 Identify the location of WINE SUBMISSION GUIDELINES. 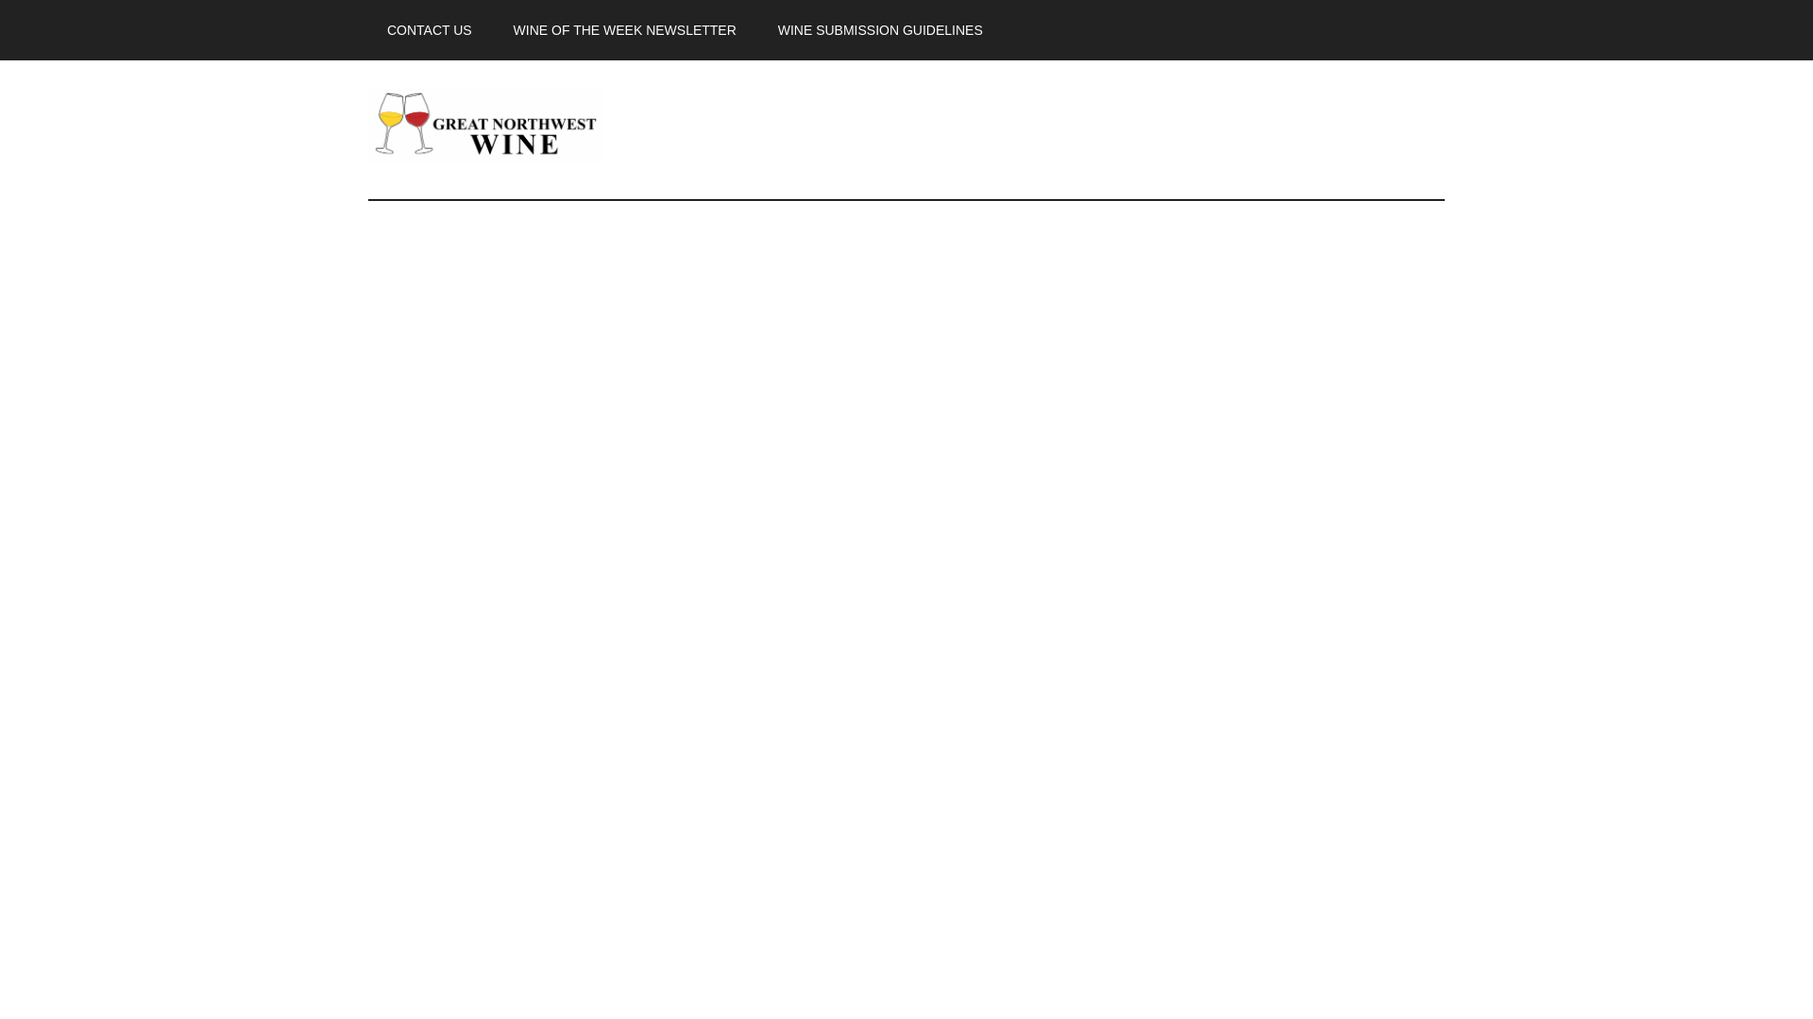
(880, 30).